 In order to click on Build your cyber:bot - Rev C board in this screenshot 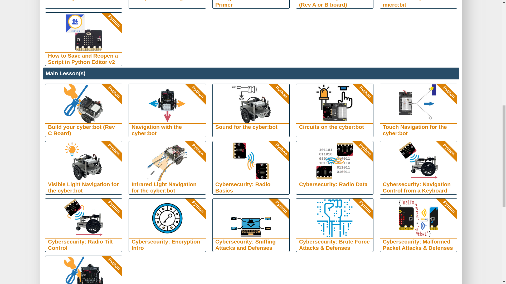, I will do `click(83, 103)`.